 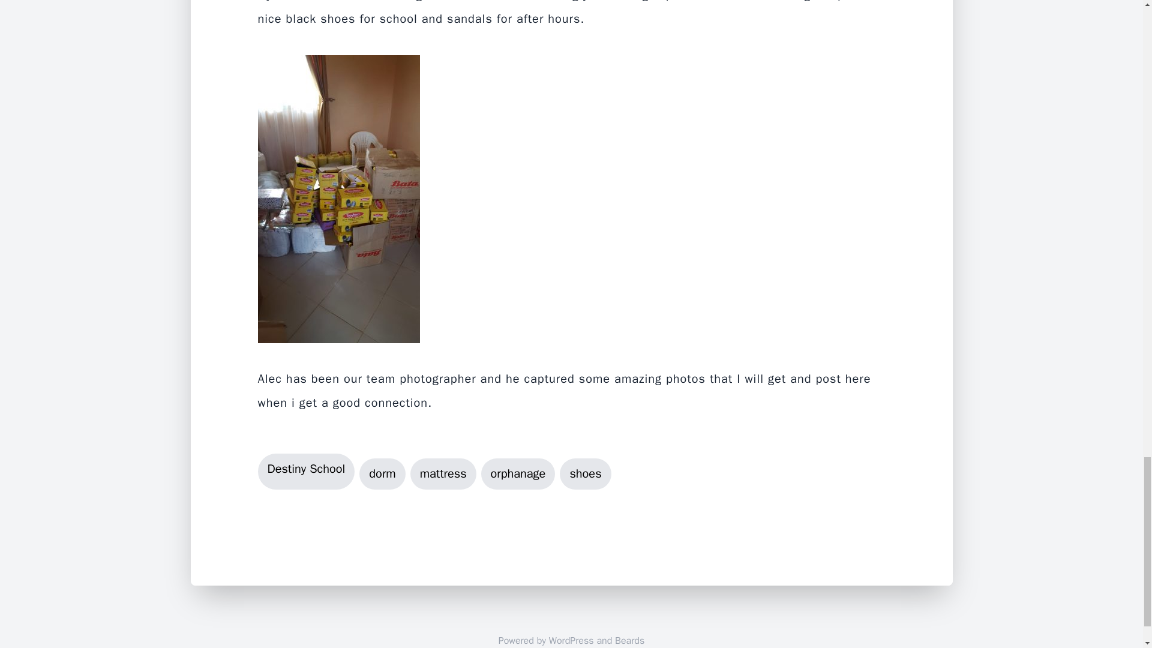 What do you see at coordinates (306, 470) in the screenshot?
I see `Destiny School` at bounding box center [306, 470].